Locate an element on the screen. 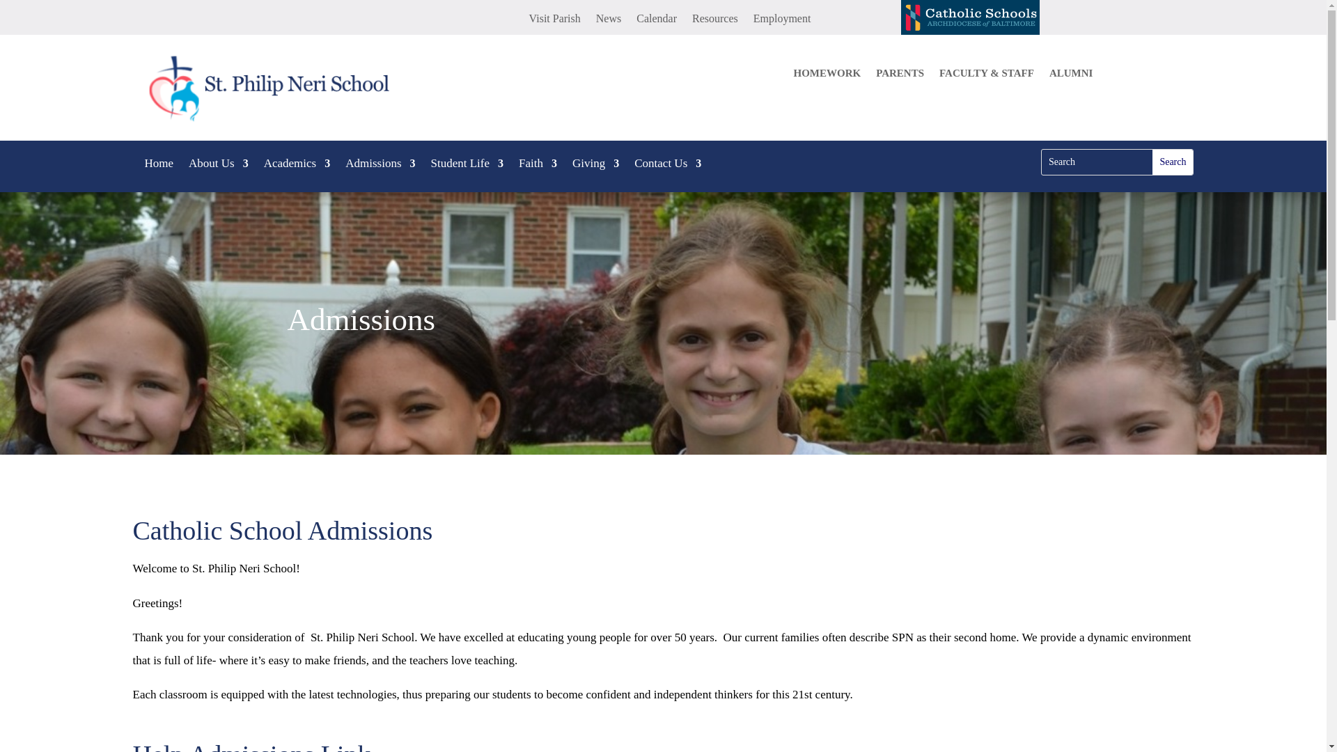 This screenshot has height=752, width=1337. Visit Parish is located at coordinates (554, 22).